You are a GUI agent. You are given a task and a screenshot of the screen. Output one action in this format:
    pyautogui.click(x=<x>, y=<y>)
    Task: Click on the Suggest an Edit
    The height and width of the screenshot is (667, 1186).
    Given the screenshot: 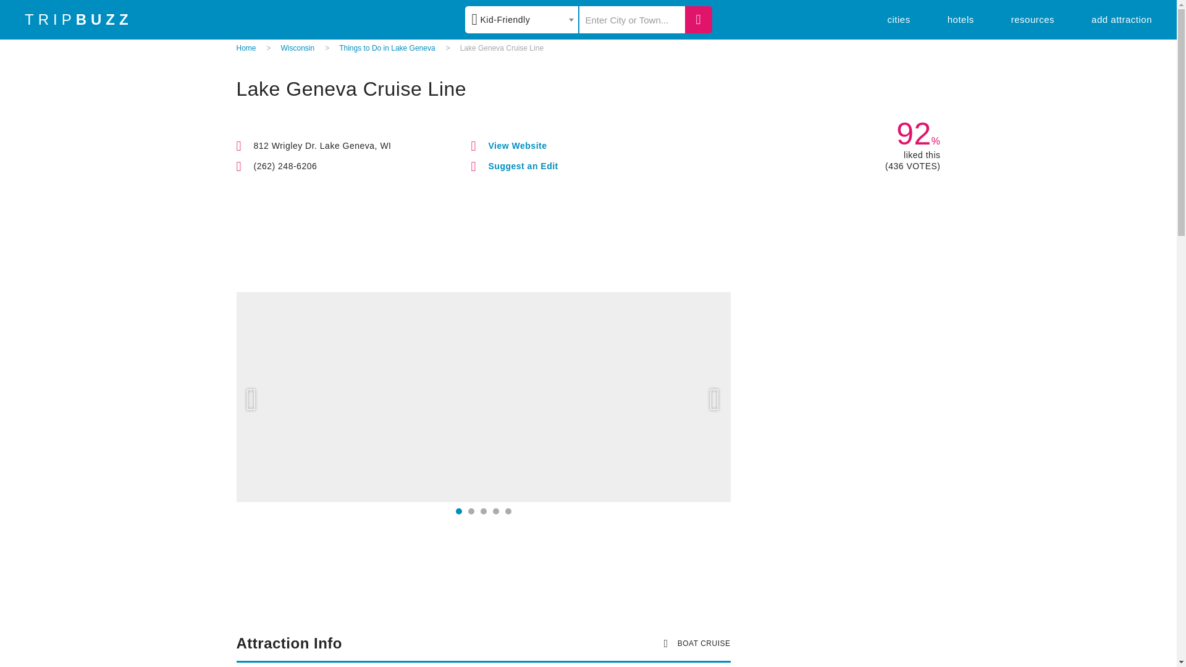 What is the action you would take?
    pyautogui.click(x=523, y=166)
    